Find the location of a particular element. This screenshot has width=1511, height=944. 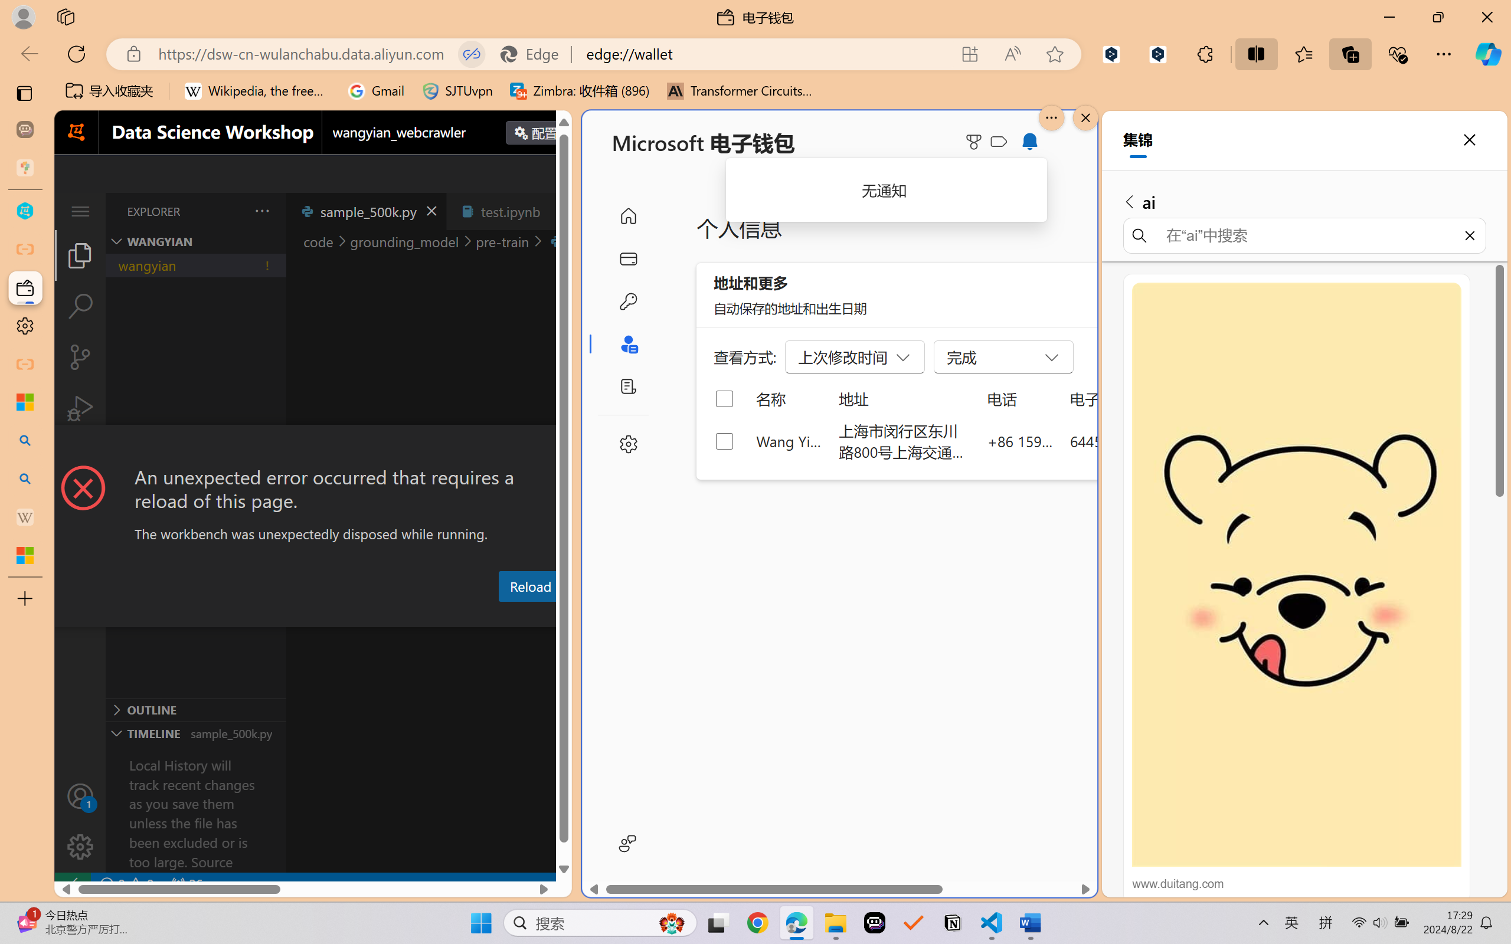

remote is located at coordinates (72, 884).